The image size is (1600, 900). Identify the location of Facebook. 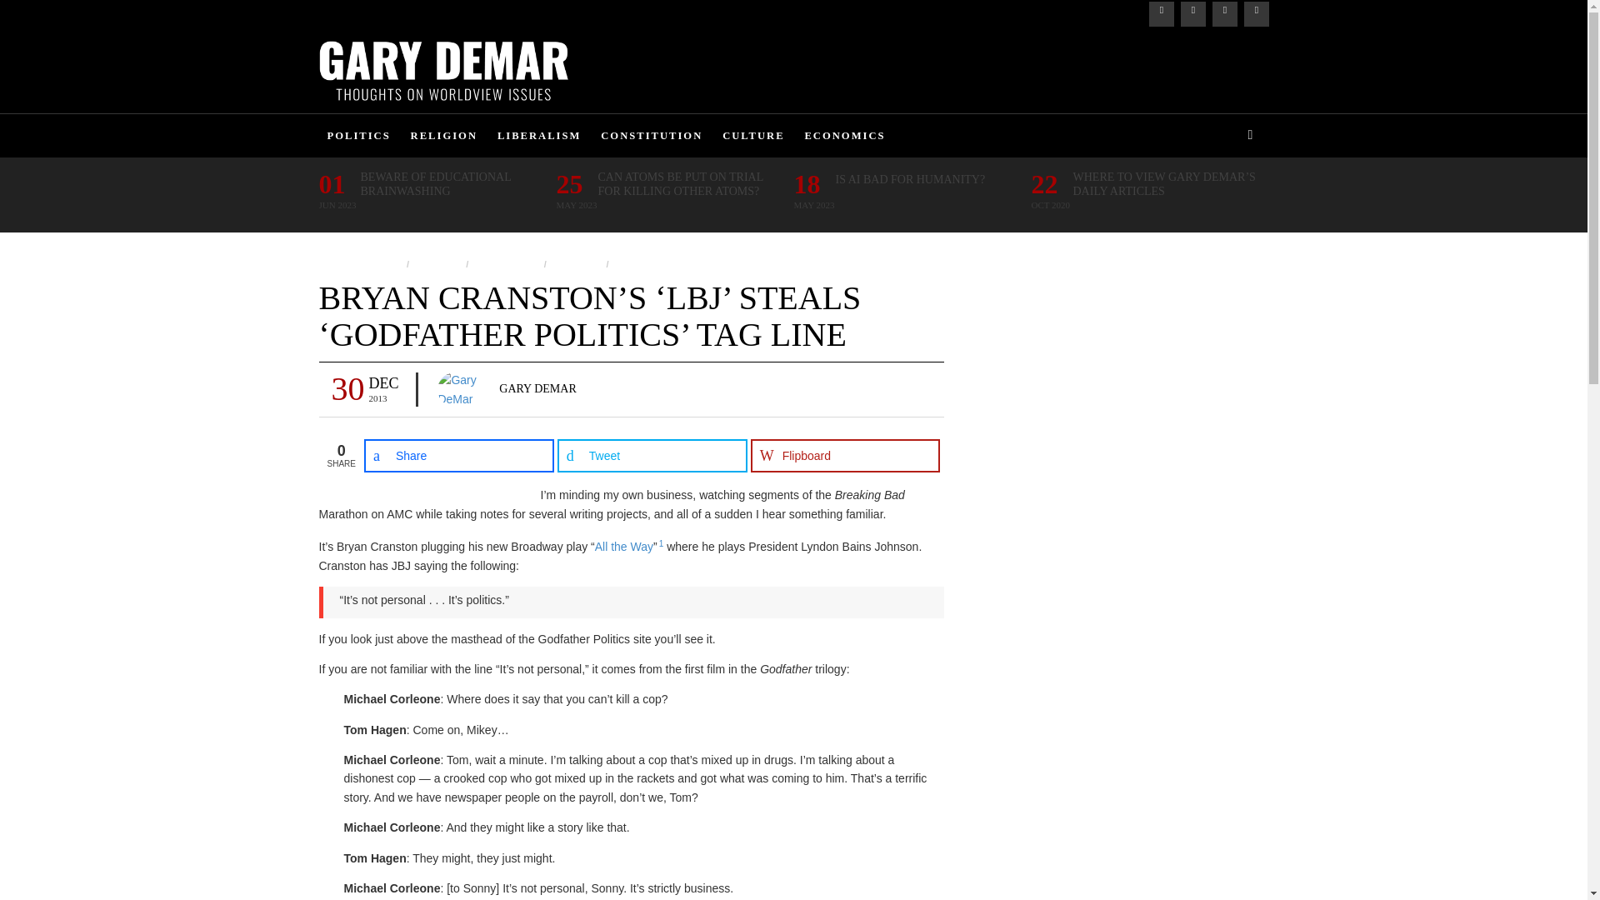
(1160, 14).